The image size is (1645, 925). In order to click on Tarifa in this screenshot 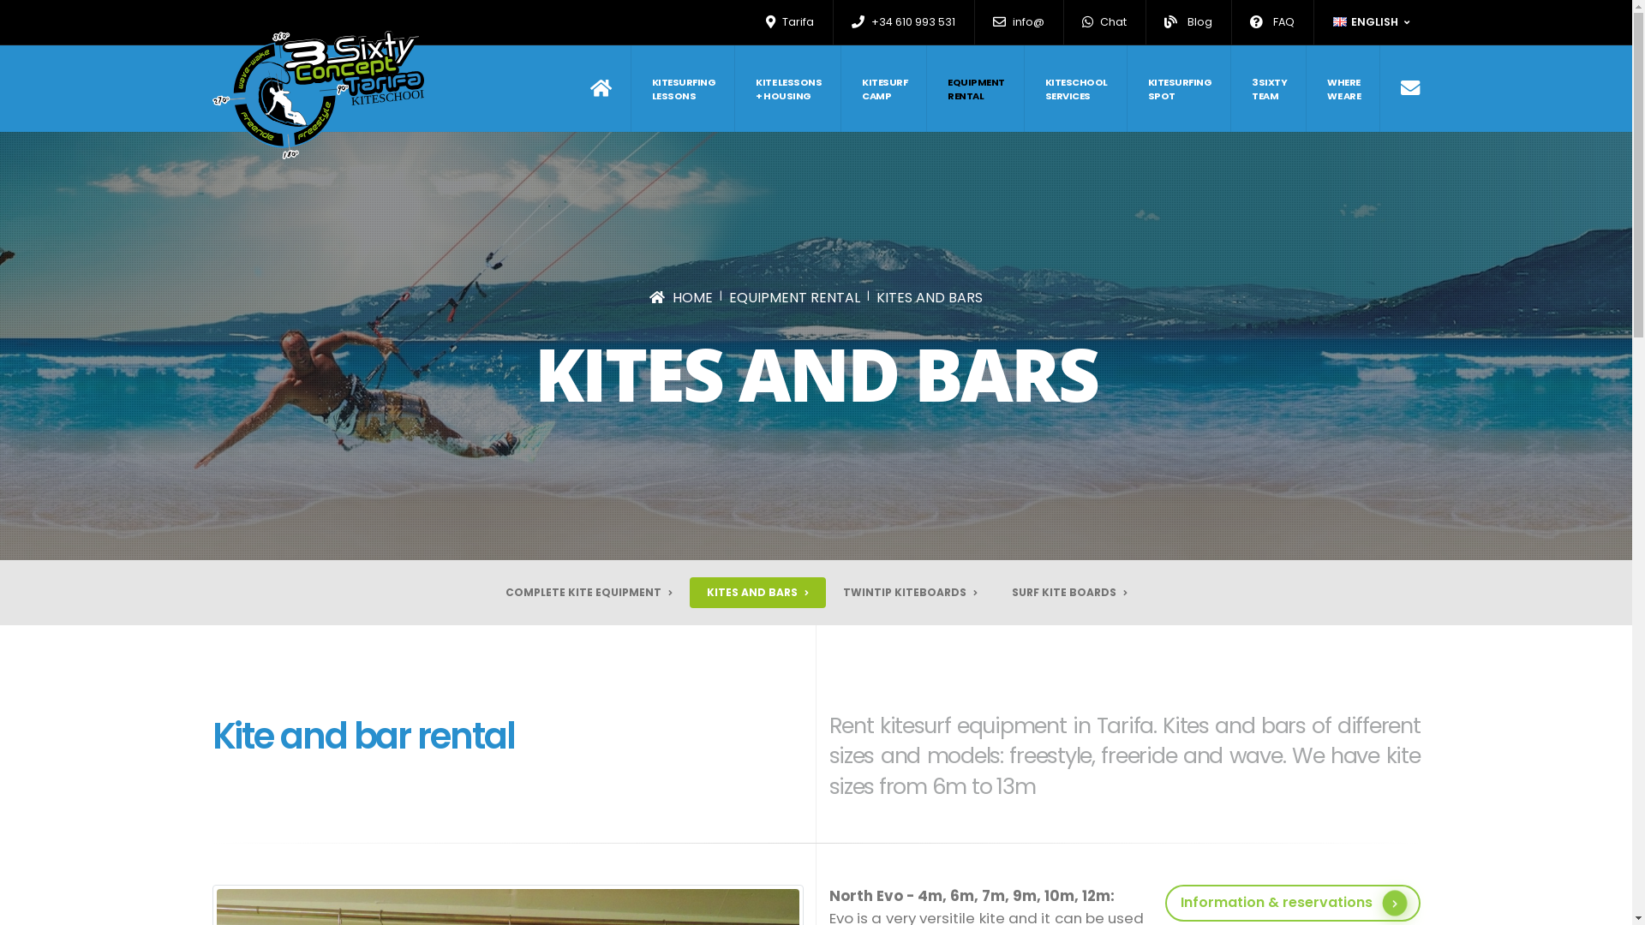, I will do `click(790, 22)`.